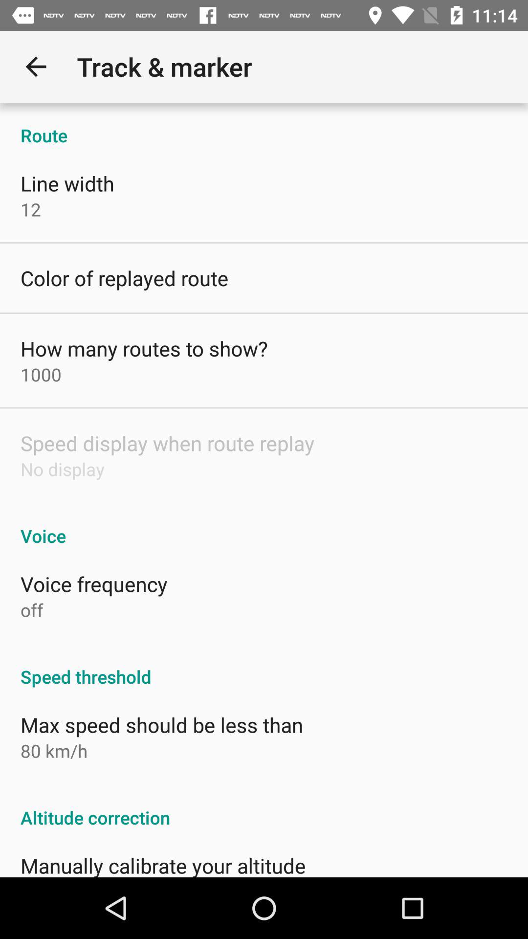 Image resolution: width=528 pixels, height=939 pixels. Describe the element at coordinates (41, 375) in the screenshot. I see `open item above speed display when item` at that location.